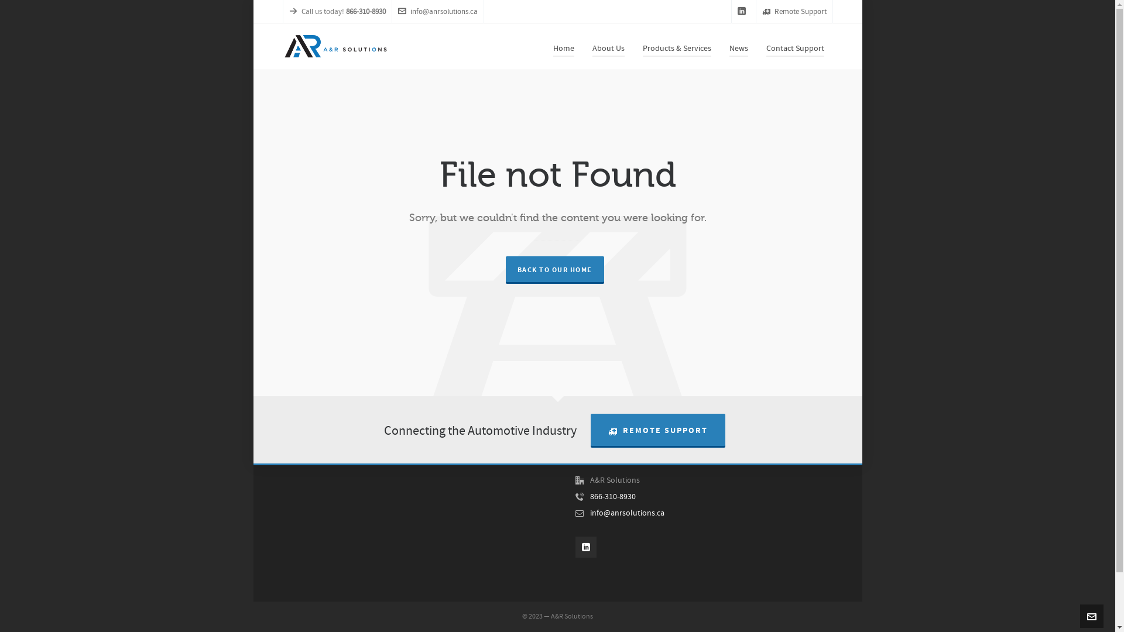 The width and height of the screenshot is (1124, 632). I want to click on Products & Services, so click(677, 47).